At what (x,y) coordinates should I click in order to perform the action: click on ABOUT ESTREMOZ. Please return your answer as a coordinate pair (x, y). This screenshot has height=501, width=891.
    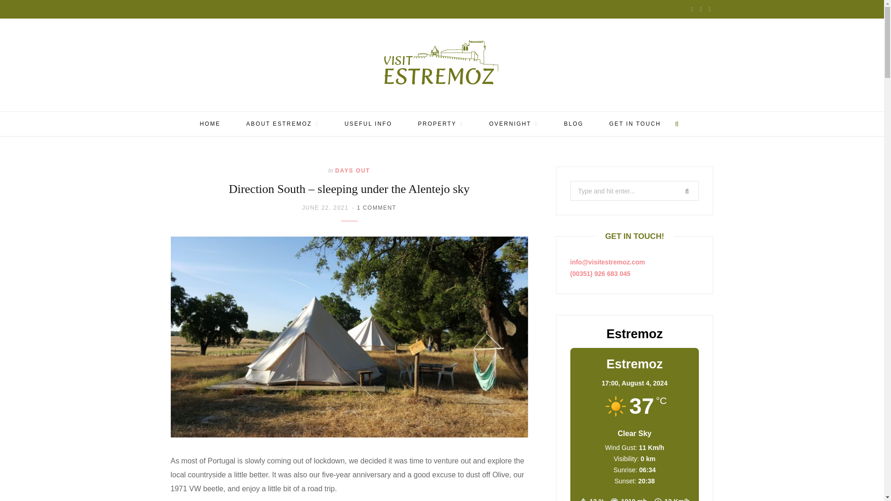
    Looking at the image, I should click on (283, 123).